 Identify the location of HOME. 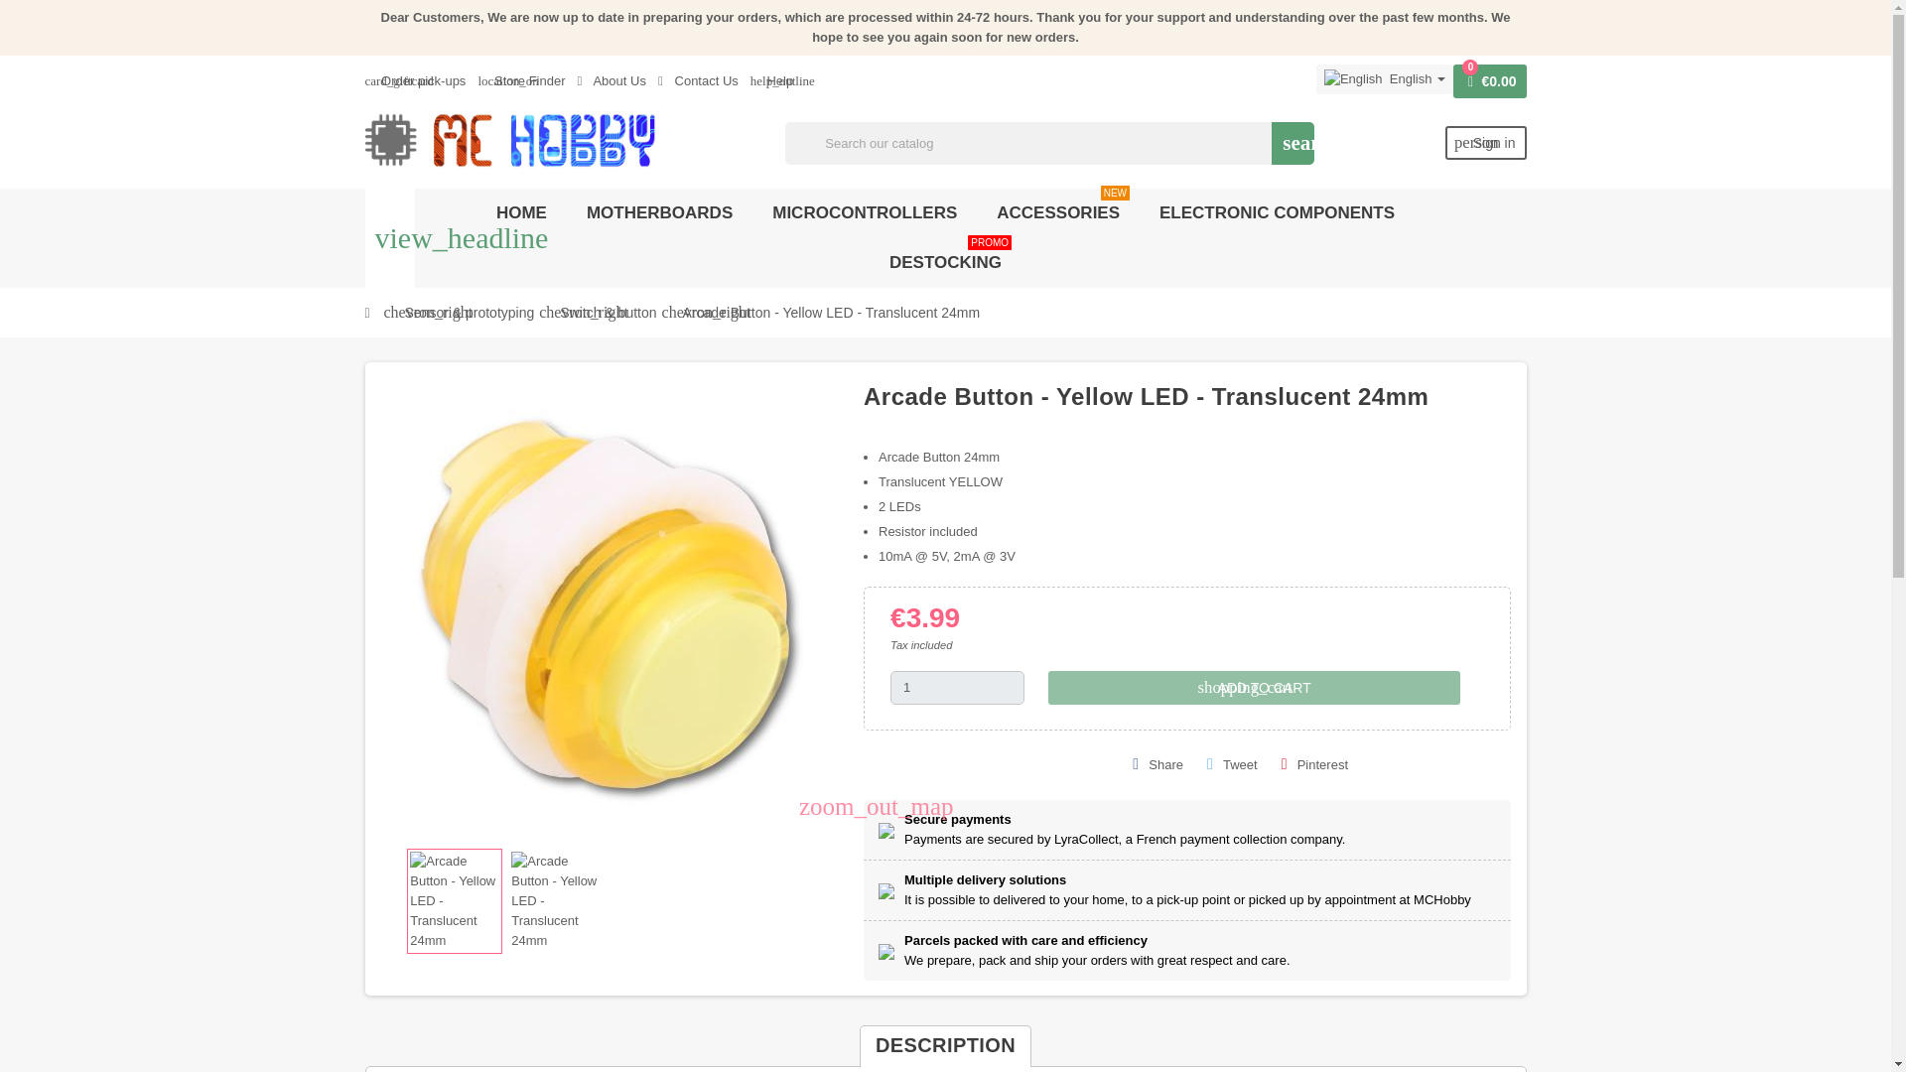
(945, 262).